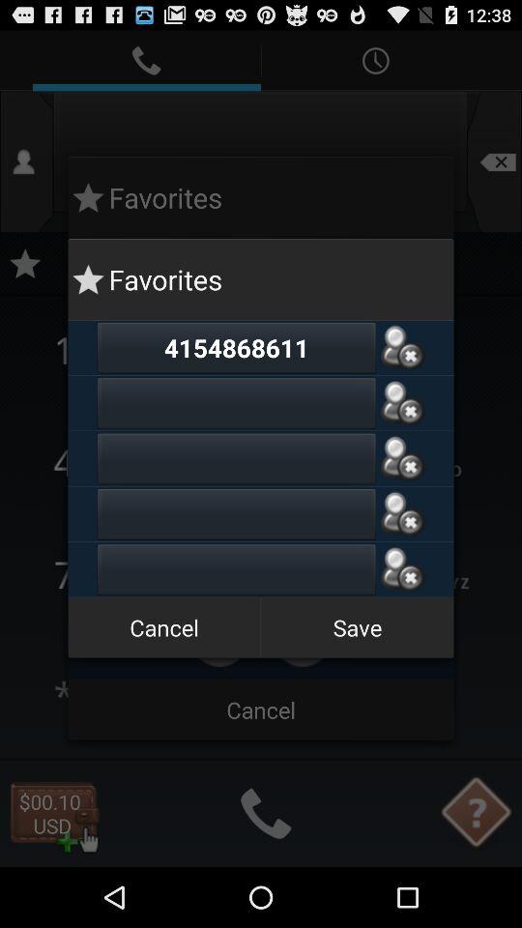 The height and width of the screenshot is (928, 522). What do you see at coordinates (402, 402) in the screenshot?
I see `add number to favorites` at bounding box center [402, 402].